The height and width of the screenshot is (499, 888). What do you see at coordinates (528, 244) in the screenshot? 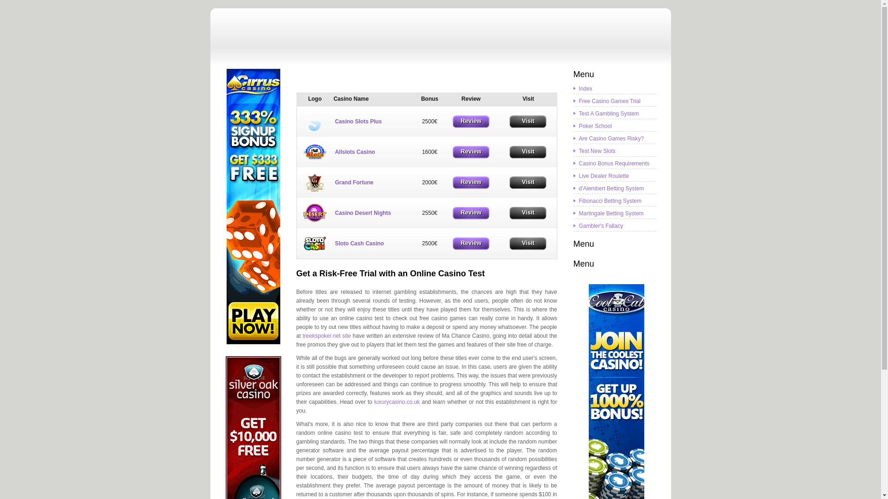
I see `Visit` at bounding box center [528, 244].